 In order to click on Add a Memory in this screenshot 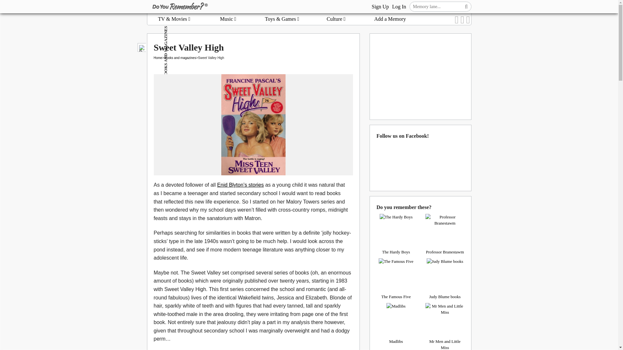, I will do `click(390, 19)`.